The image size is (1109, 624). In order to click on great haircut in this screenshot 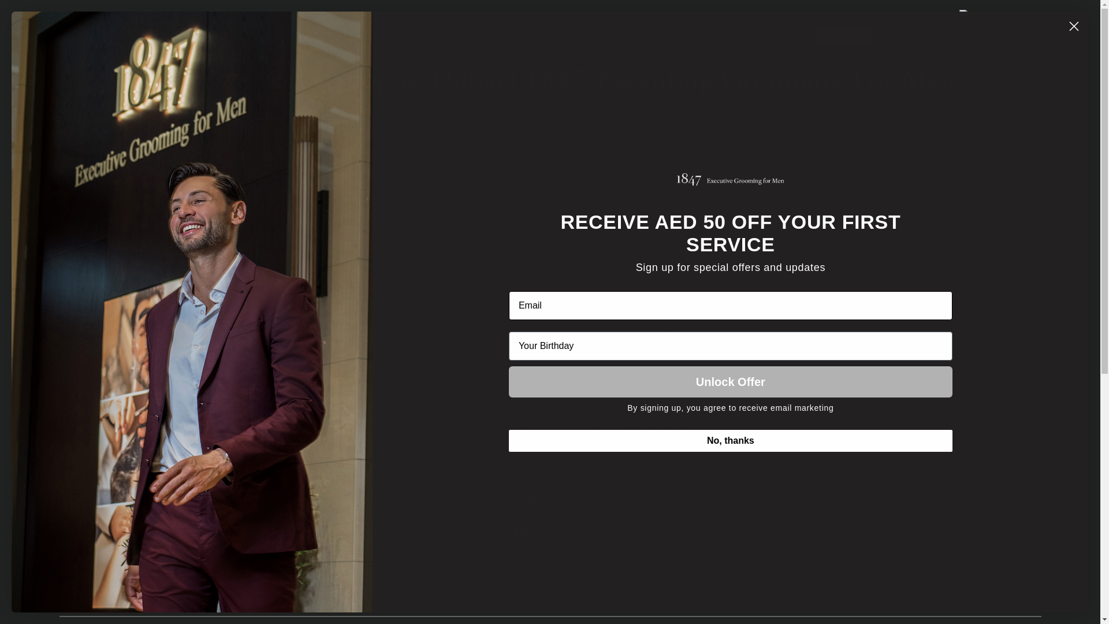, I will do `click(536, 486)`.